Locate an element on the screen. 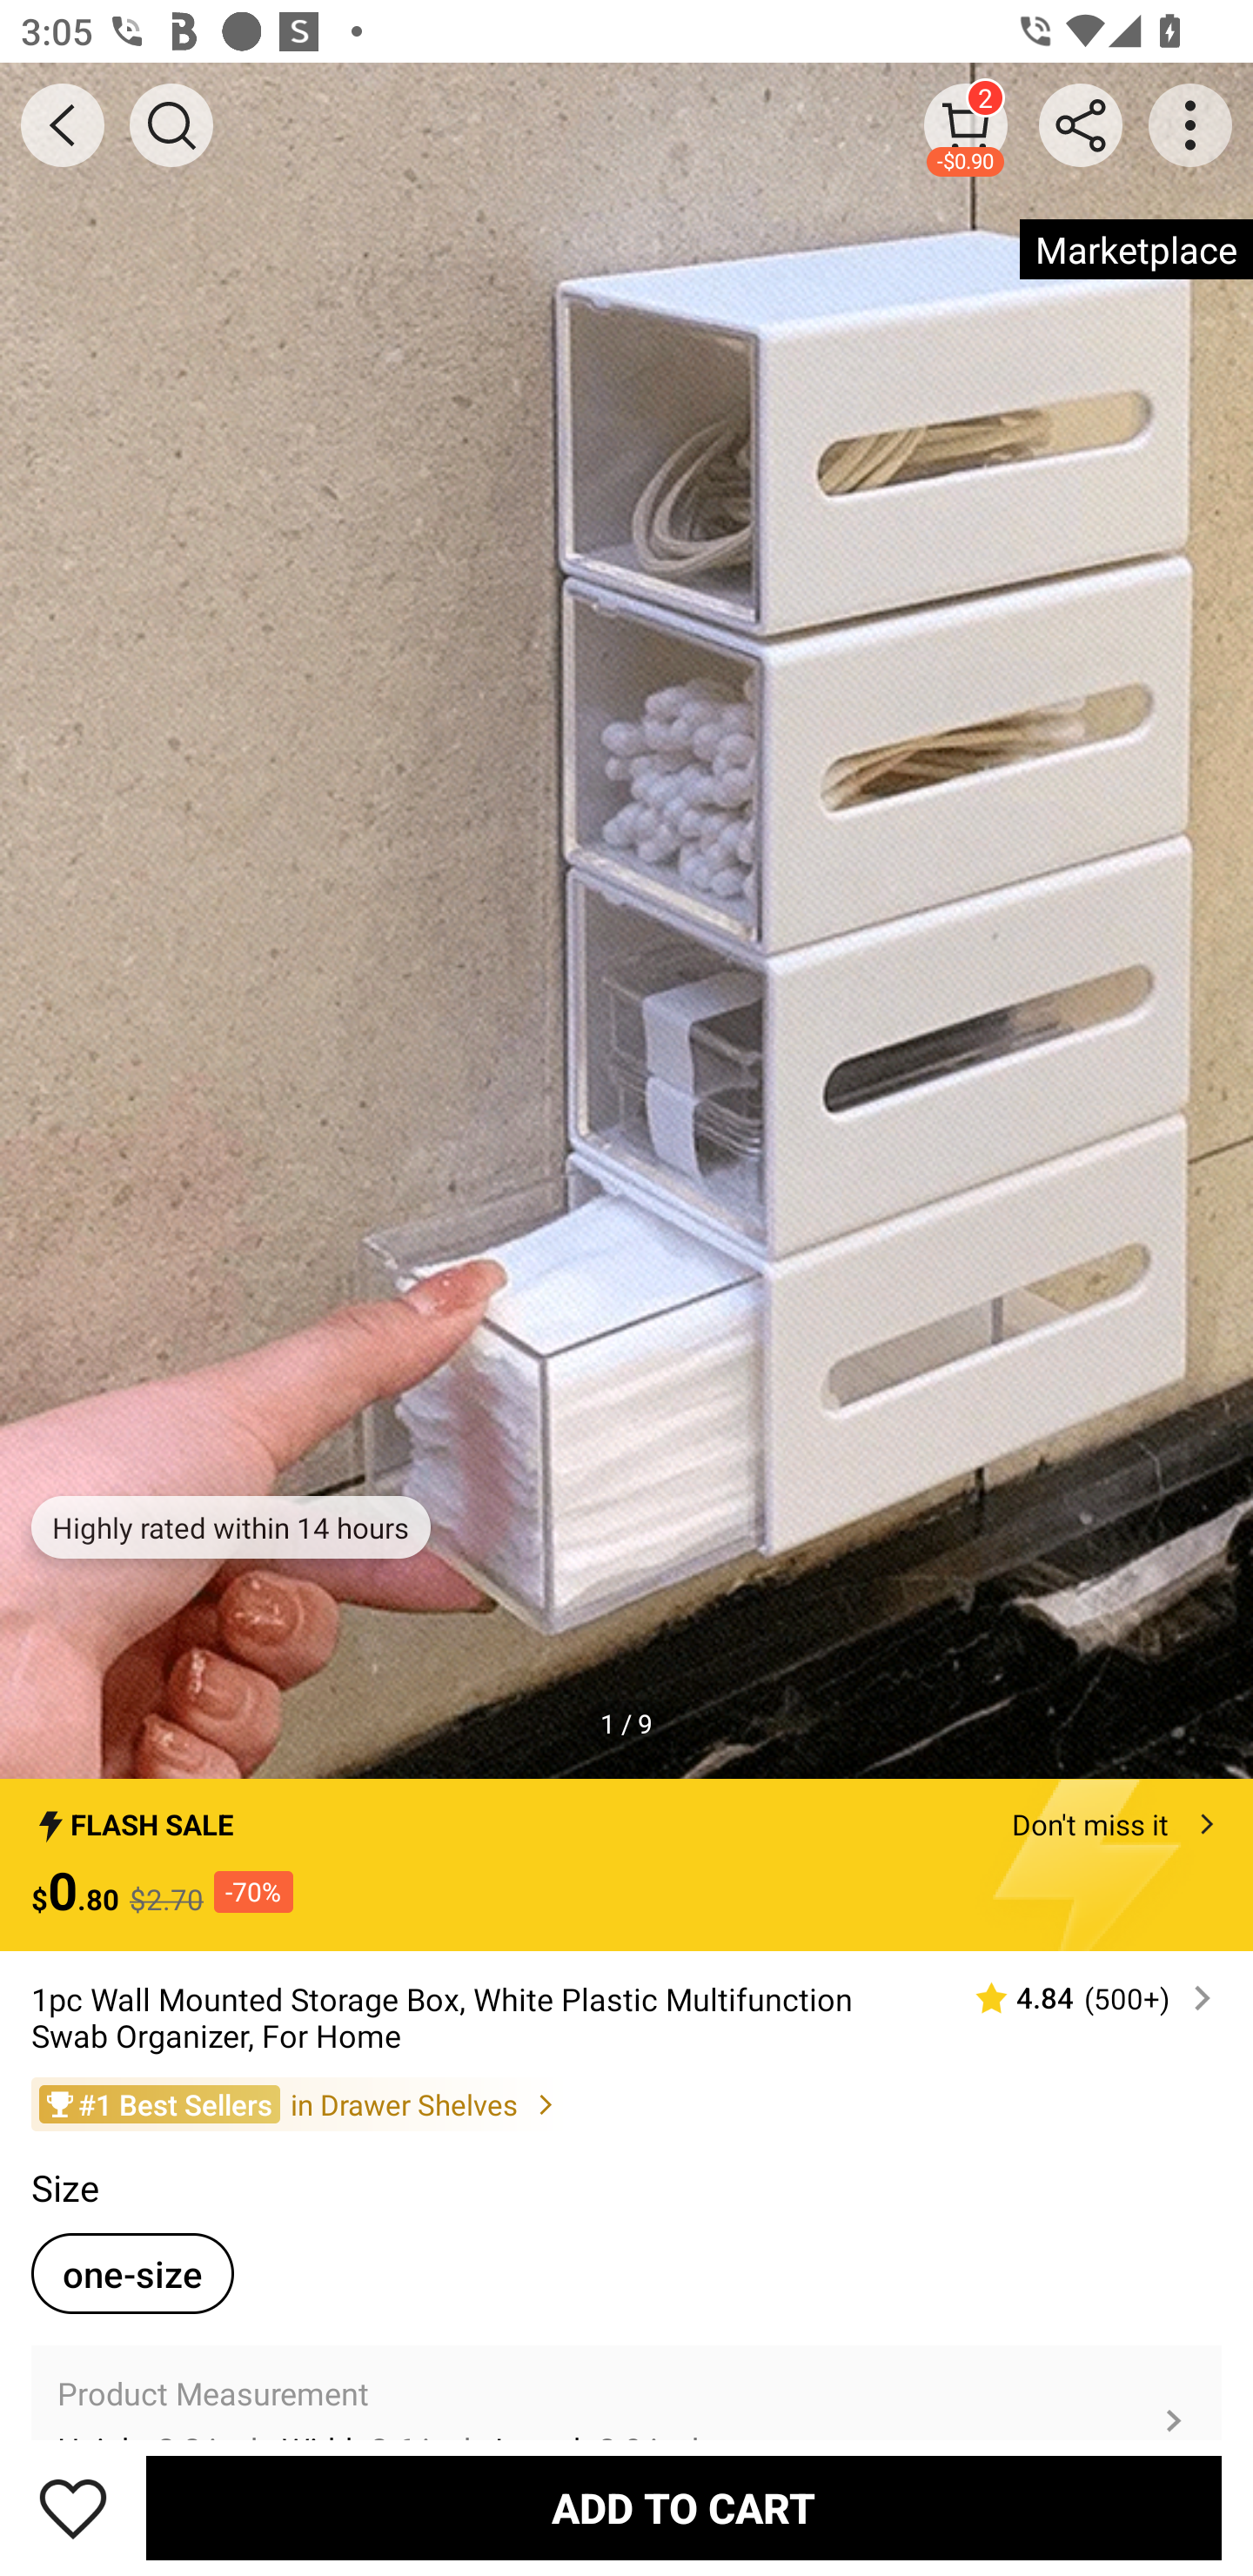  FLASH SALE Don't miss it is located at coordinates (626, 1817).